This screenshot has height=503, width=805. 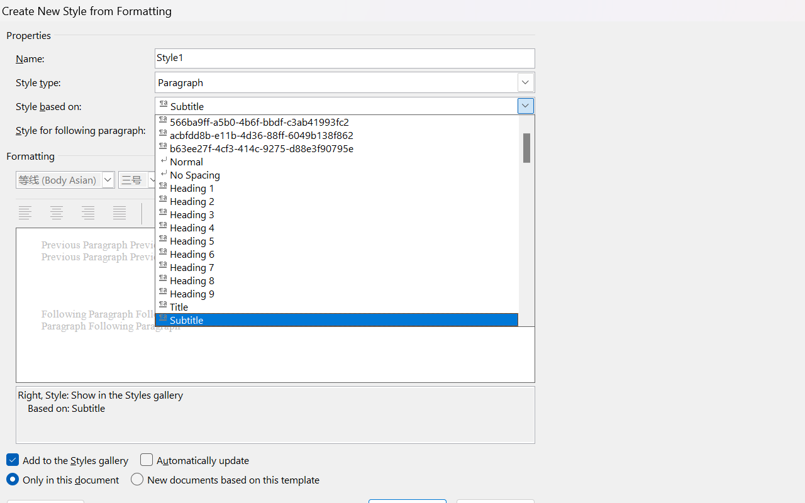 I want to click on Double Spacing, so click(x=226, y=214).